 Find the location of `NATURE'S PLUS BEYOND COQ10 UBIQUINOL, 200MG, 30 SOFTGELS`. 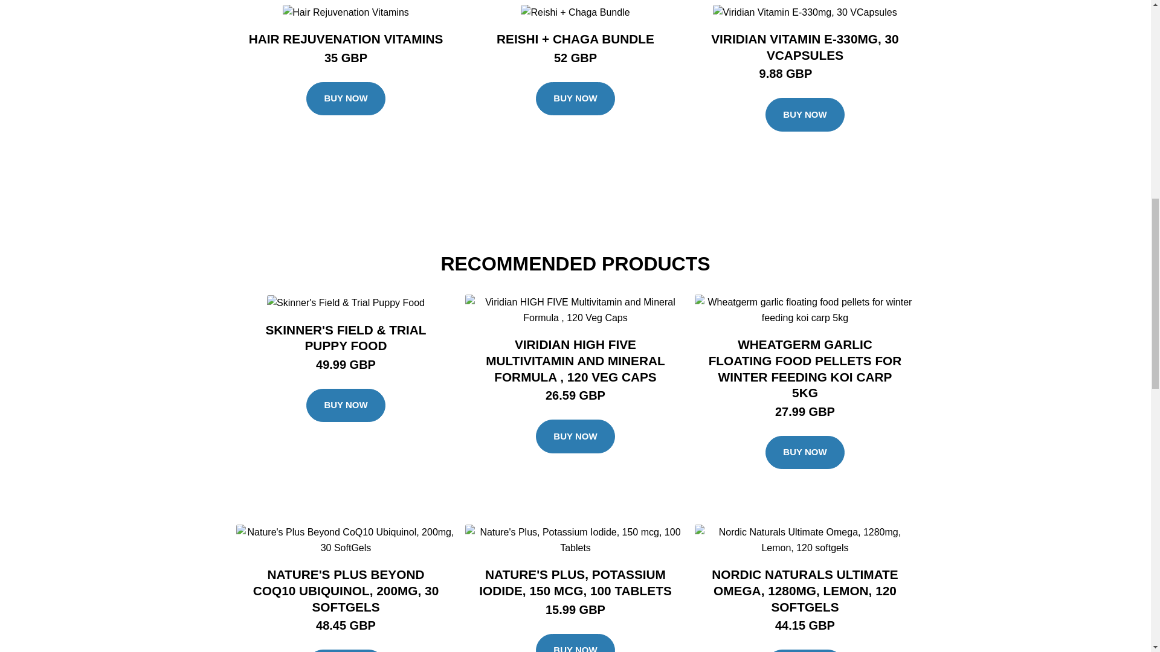

NATURE'S PLUS BEYOND COQ10 UBIQUINOL, 200MG, 30 SOFTGELS is located at coordinates (346, 590).